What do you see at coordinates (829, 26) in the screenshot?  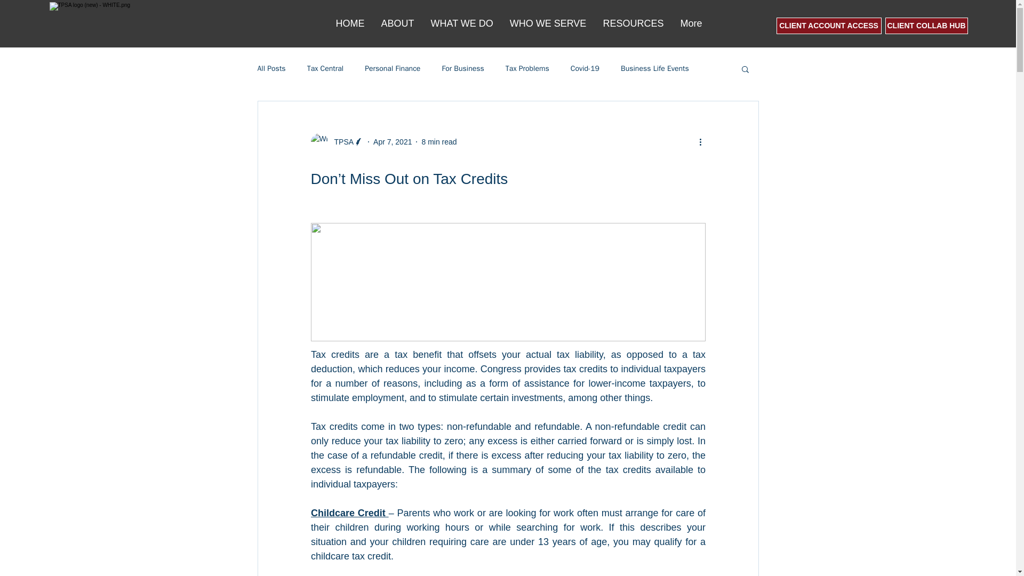 I see `CLIENT ACCOUNT ACCESS` at bounding box center [829, 26].